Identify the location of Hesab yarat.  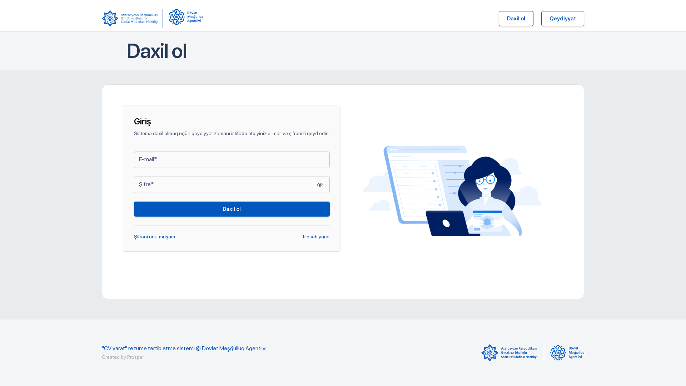
(317, 237).